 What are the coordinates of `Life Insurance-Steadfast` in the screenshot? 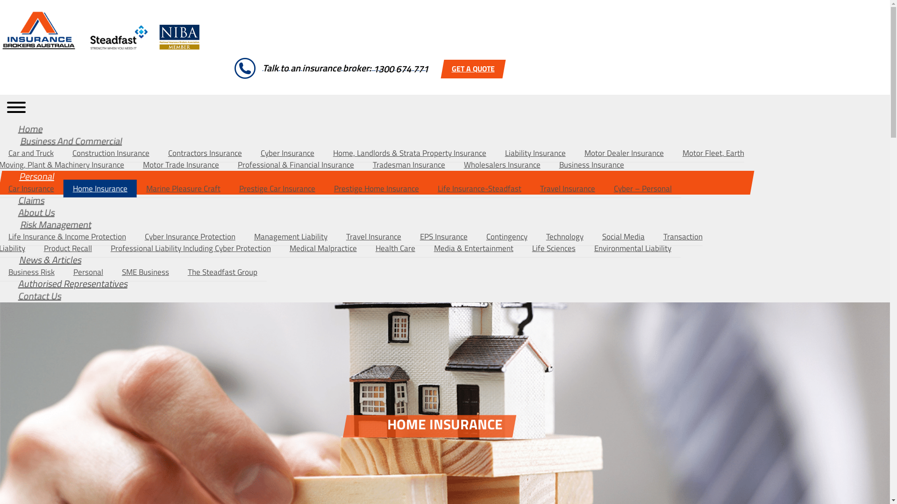 It's located at (479, 189).